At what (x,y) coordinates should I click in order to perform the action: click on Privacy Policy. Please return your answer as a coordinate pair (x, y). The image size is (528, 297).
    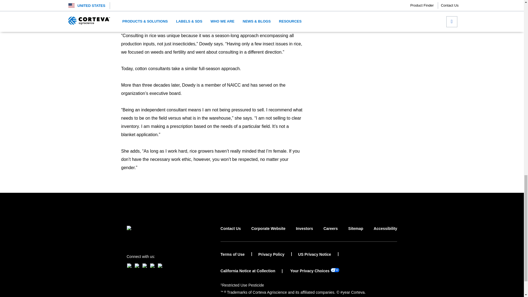
    Looking at the image, I should click on (275, 254).